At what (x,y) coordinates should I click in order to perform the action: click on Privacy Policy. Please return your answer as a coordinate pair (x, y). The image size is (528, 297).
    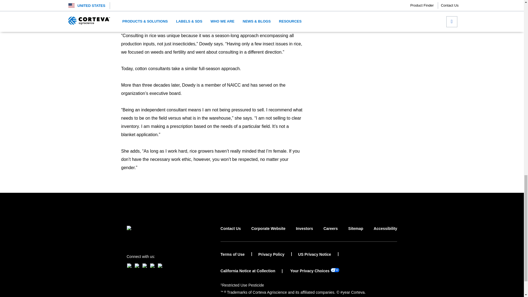
    Looking at the image, I should click on (275, 254).